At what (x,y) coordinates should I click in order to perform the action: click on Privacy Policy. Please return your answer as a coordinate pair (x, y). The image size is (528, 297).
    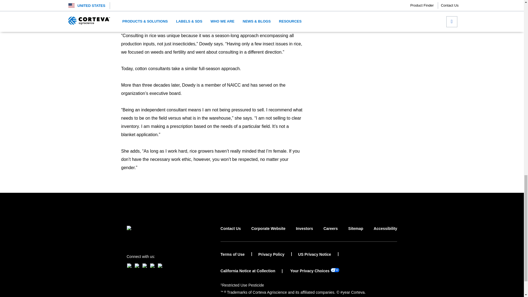
    Looking at the image, I should click on (275, 254).